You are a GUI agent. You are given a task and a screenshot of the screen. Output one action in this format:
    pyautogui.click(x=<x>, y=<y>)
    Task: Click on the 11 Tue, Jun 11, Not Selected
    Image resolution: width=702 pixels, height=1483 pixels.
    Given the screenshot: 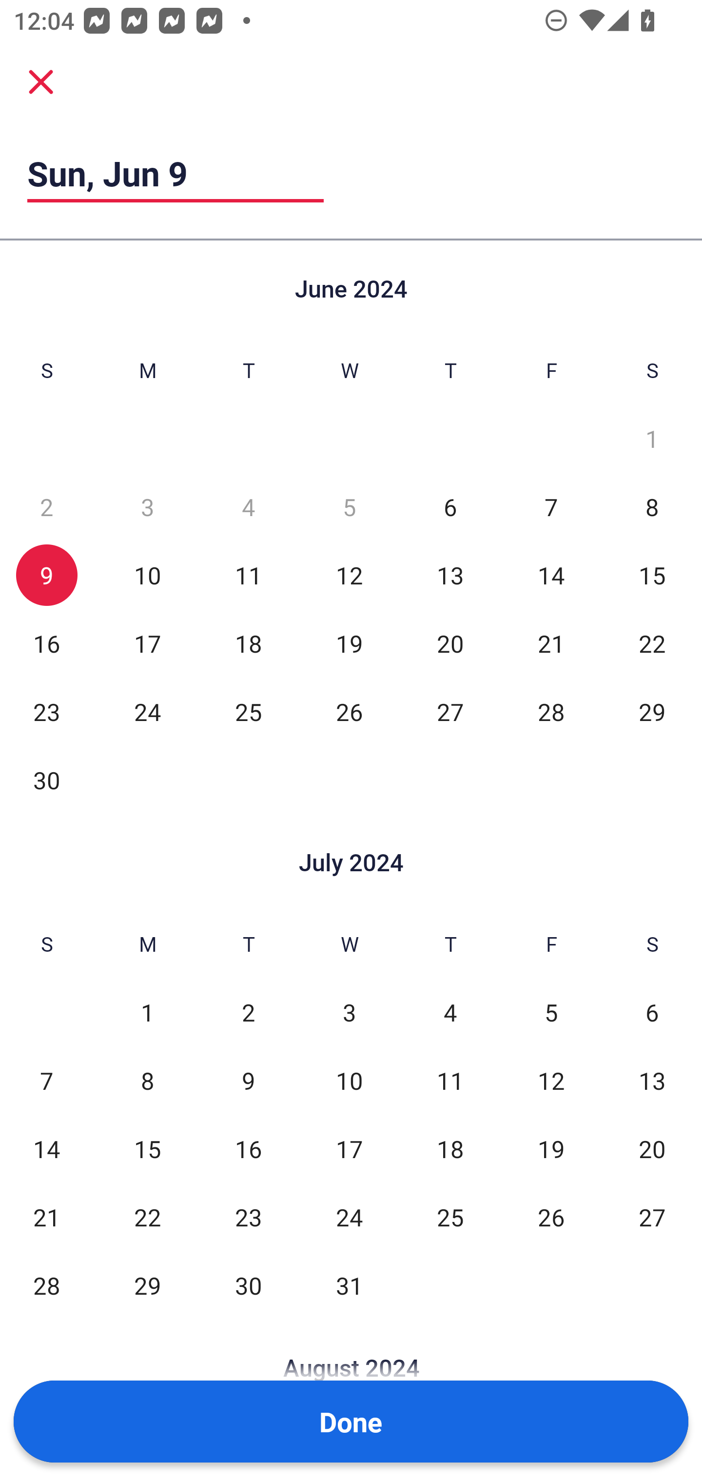 What is the action you would take?
    pyautogui.click(x=249, y=575)
    